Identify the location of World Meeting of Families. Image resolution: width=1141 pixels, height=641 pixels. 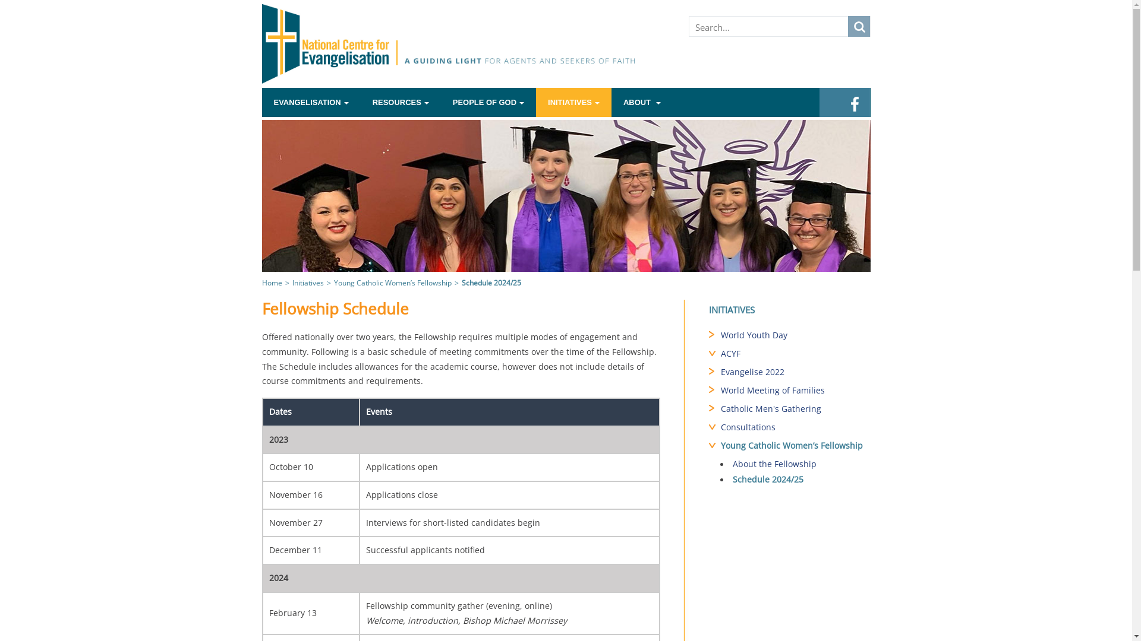
(795, 392).